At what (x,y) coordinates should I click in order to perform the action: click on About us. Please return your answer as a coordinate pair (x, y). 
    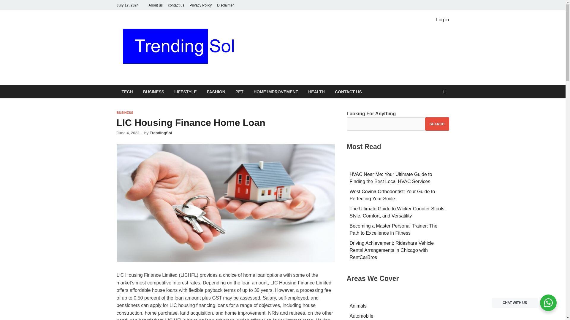
    Looking at the image, I should click on (156, 5).